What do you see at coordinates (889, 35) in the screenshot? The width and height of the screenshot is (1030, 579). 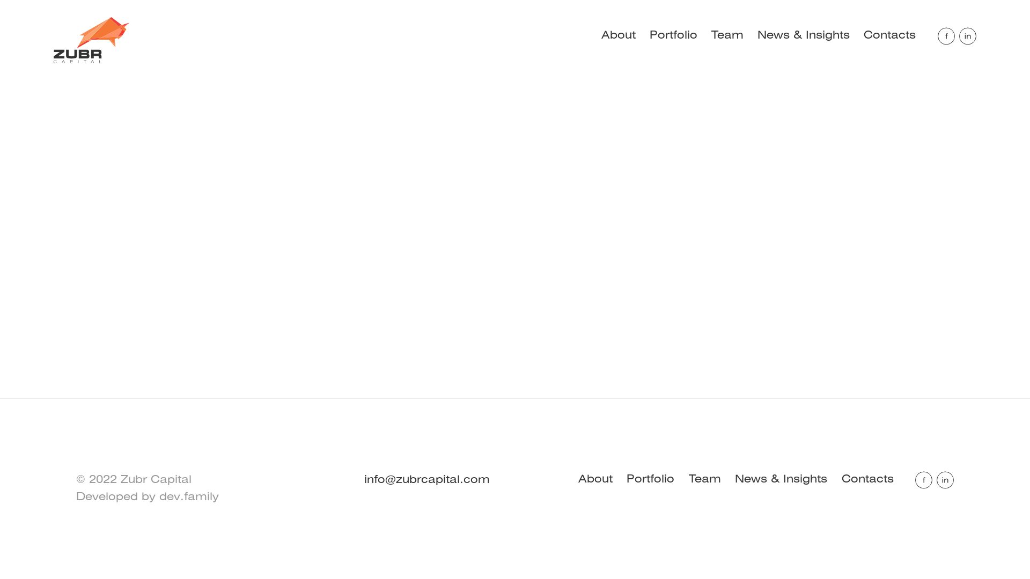 I see `Contacts` at bounding box center [889, 35].